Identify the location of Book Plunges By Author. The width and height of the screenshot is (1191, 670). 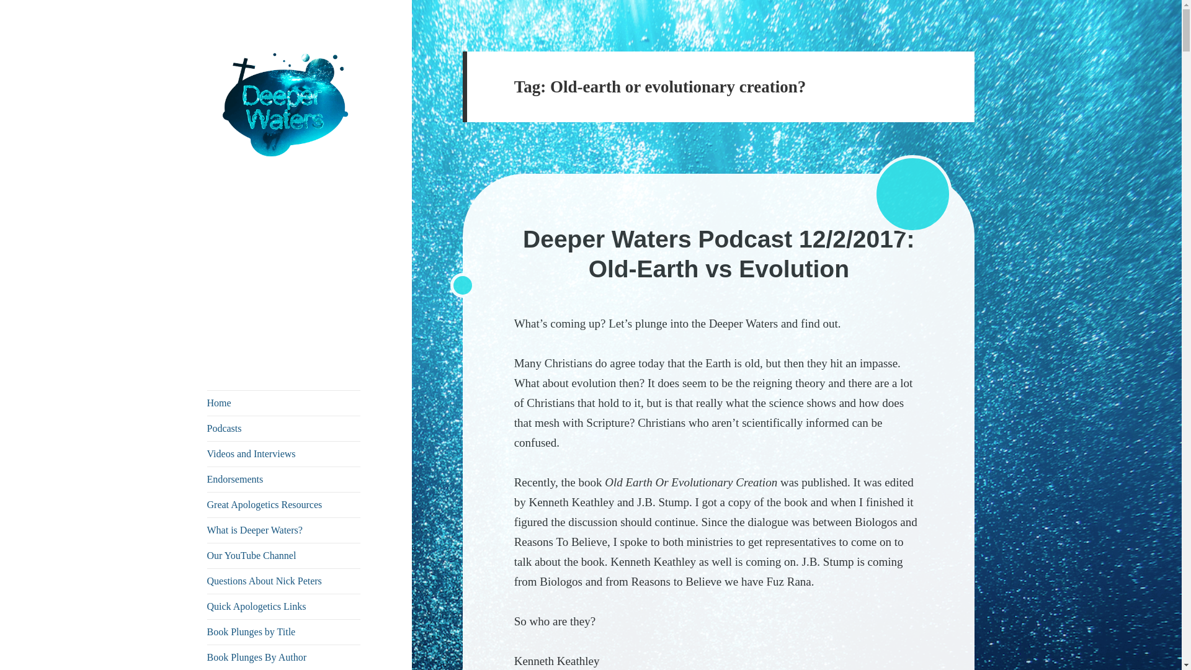
(284, 658).